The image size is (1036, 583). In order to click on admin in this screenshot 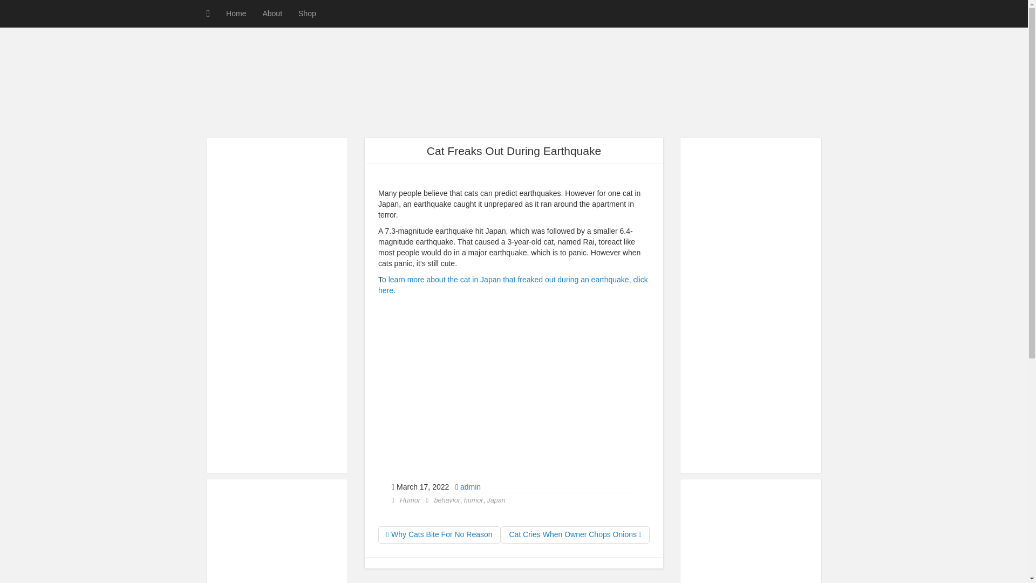, I will do `click(470, 487)`.